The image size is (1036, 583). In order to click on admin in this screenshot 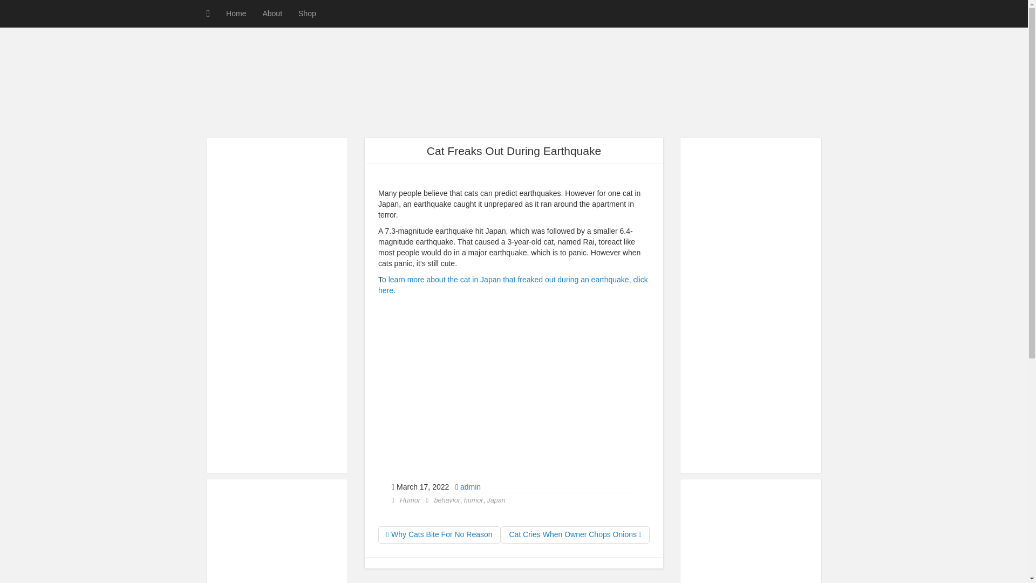, I will do `click(470, 487)`.